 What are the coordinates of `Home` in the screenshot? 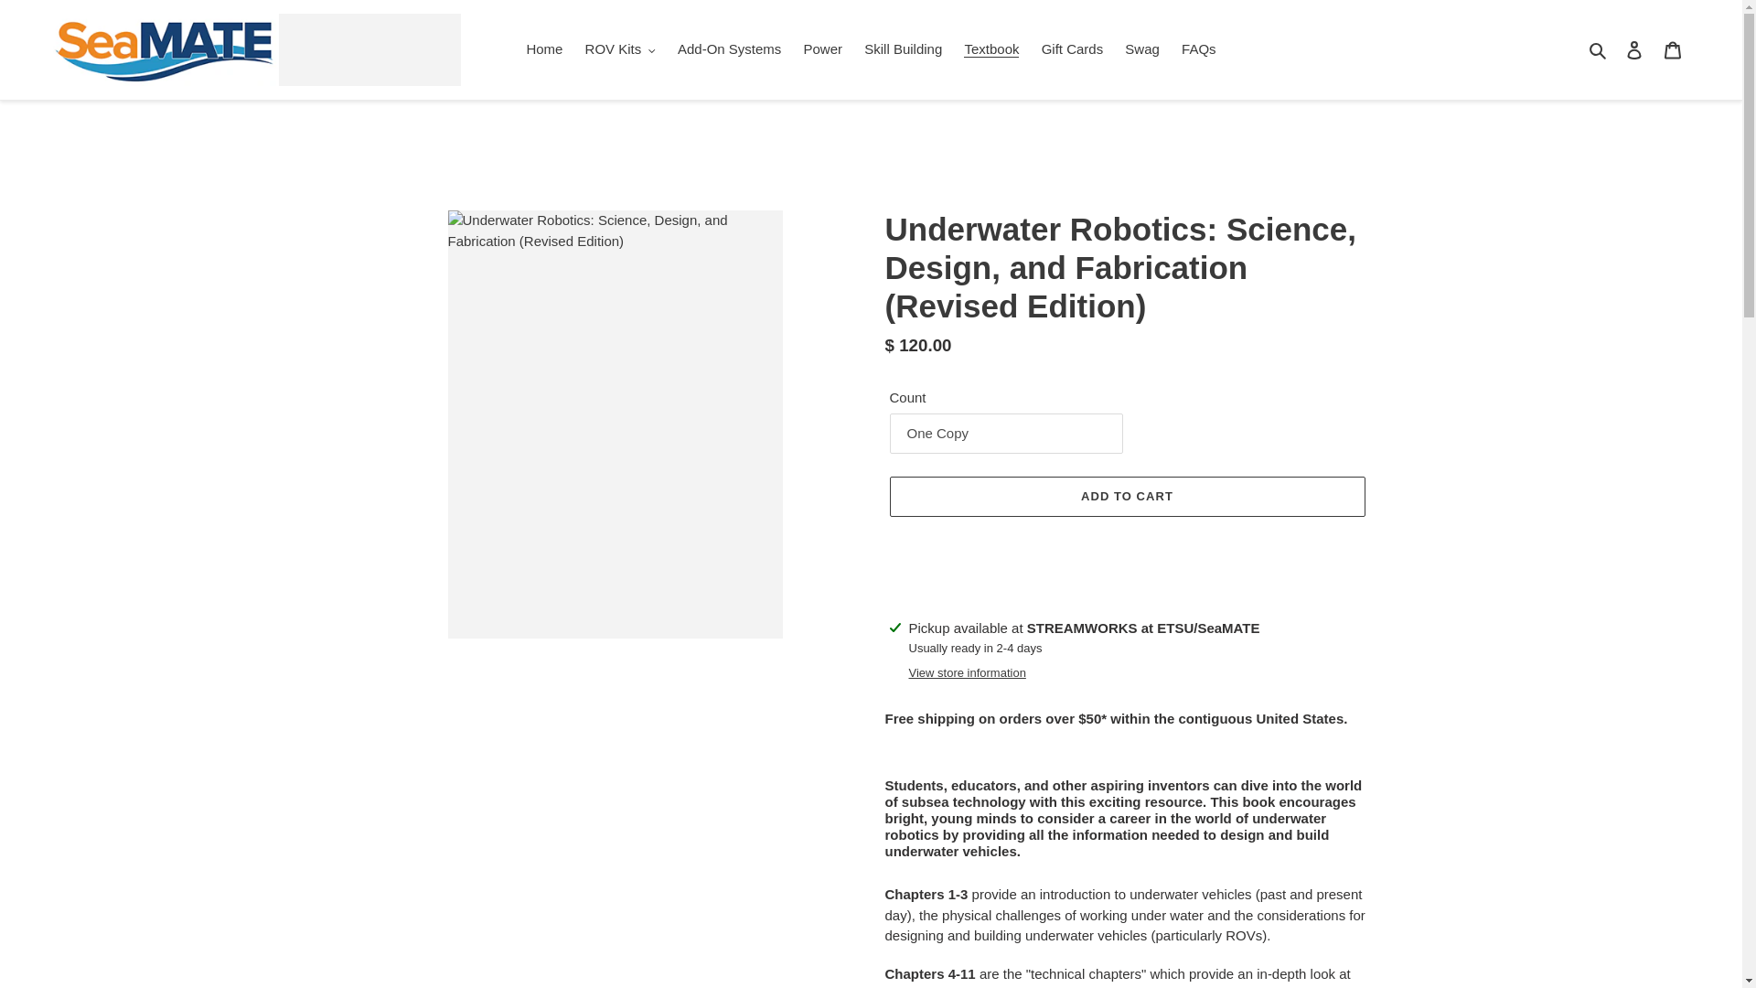 It's located at (543, 49).